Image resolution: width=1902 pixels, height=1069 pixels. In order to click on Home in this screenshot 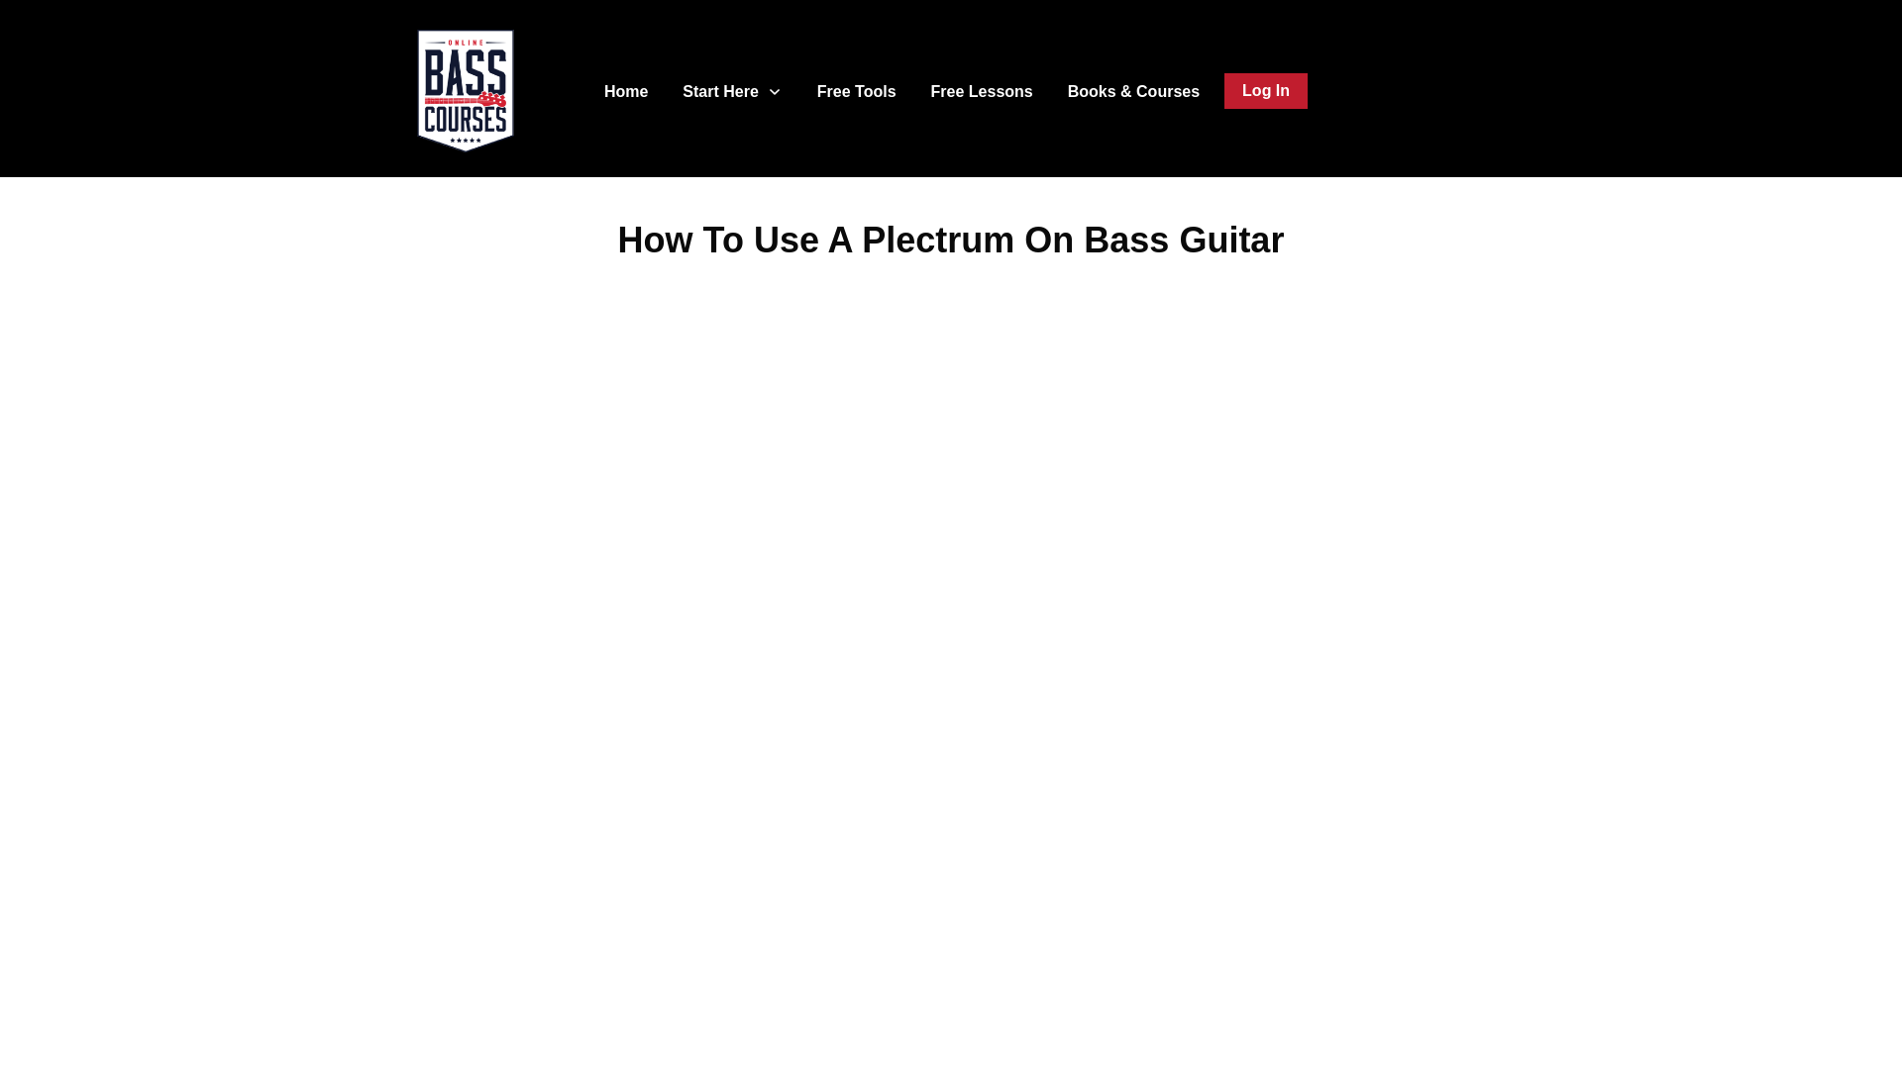, I will do `click(626, 91)`.